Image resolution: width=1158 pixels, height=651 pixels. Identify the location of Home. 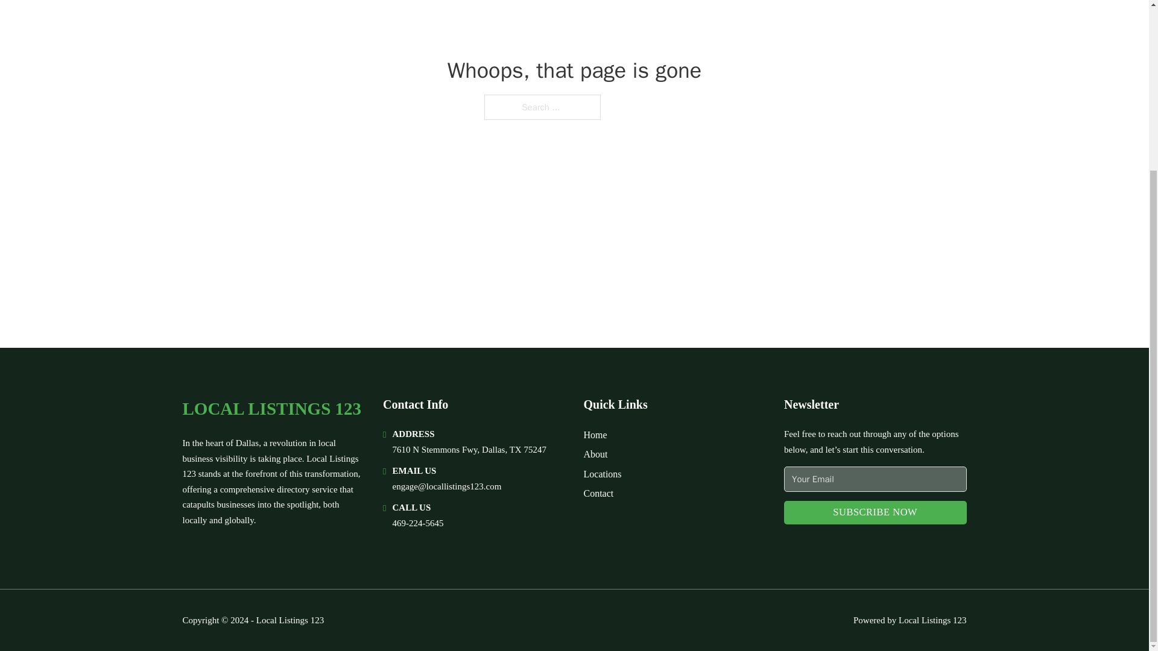
(595, 435).